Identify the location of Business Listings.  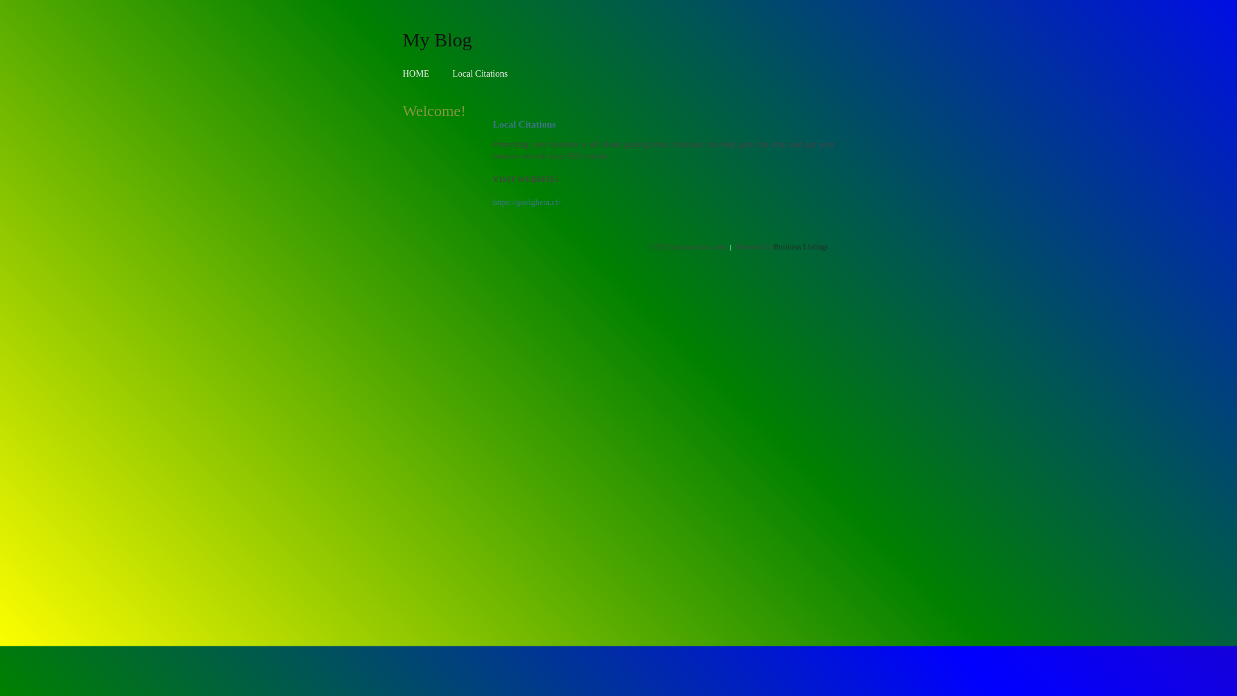
(801, 247).